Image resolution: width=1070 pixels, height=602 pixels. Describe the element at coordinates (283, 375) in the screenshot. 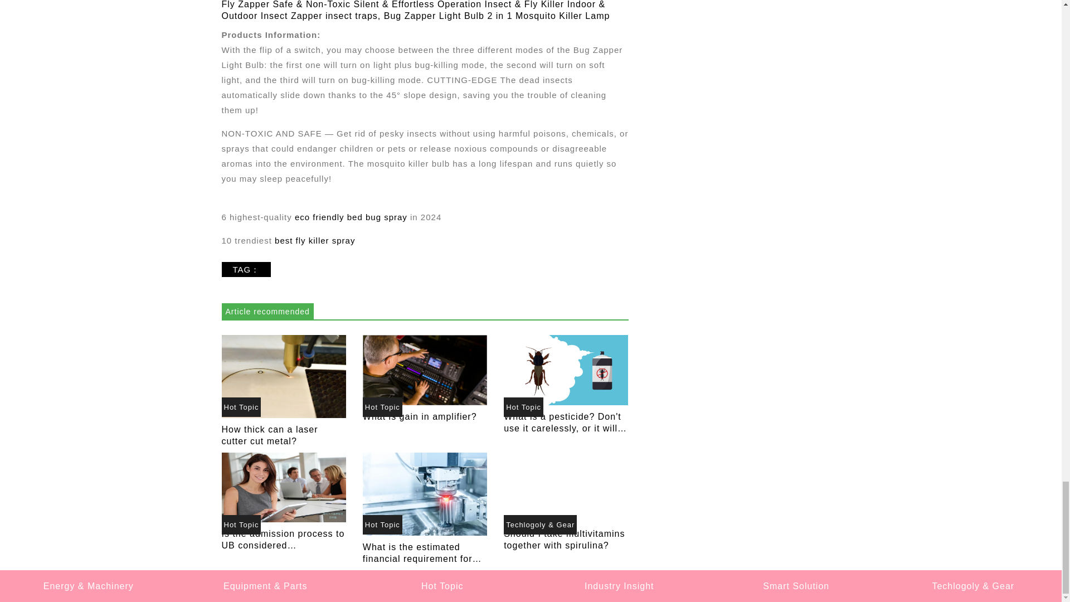

I see `How thick can a laser cutter cut metal?` at that location.